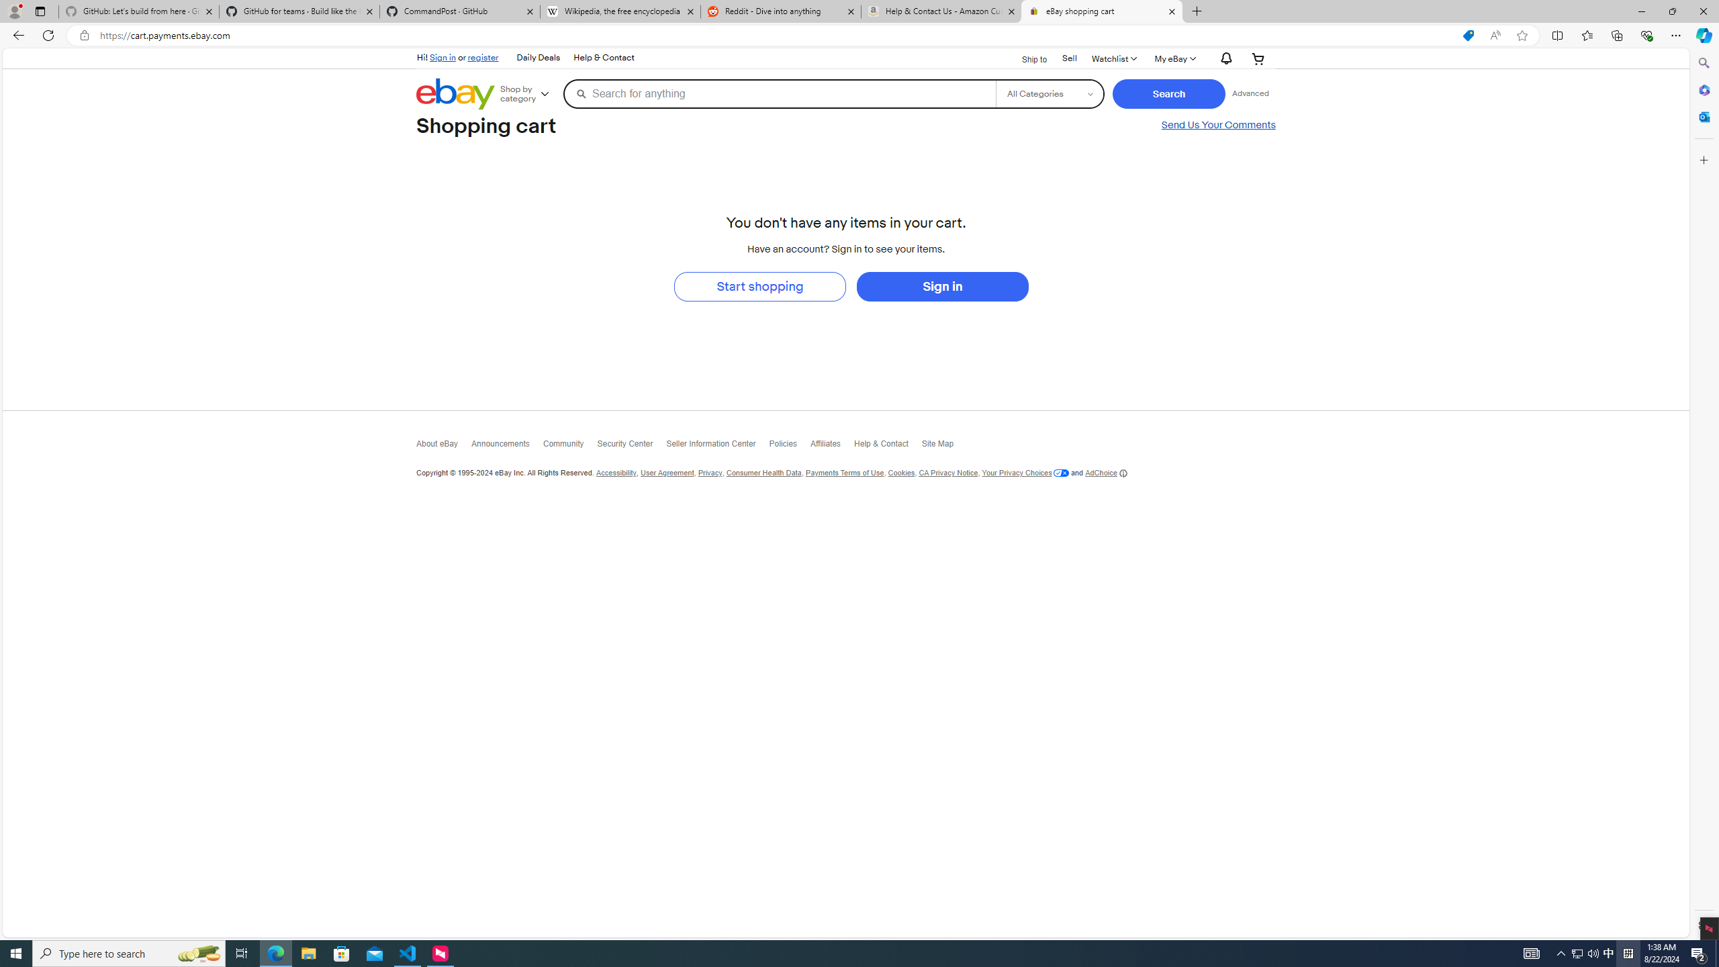 Image resolution: width=1719 pixels, height=967 pixels. I want to click on Site Map, so click(944, 447).